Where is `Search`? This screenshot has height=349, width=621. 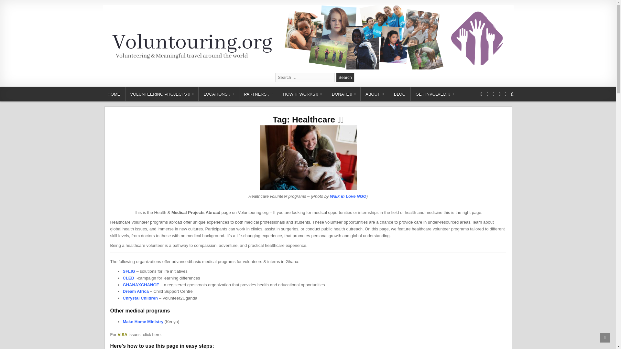 Search is located at coordinates (345, 77).